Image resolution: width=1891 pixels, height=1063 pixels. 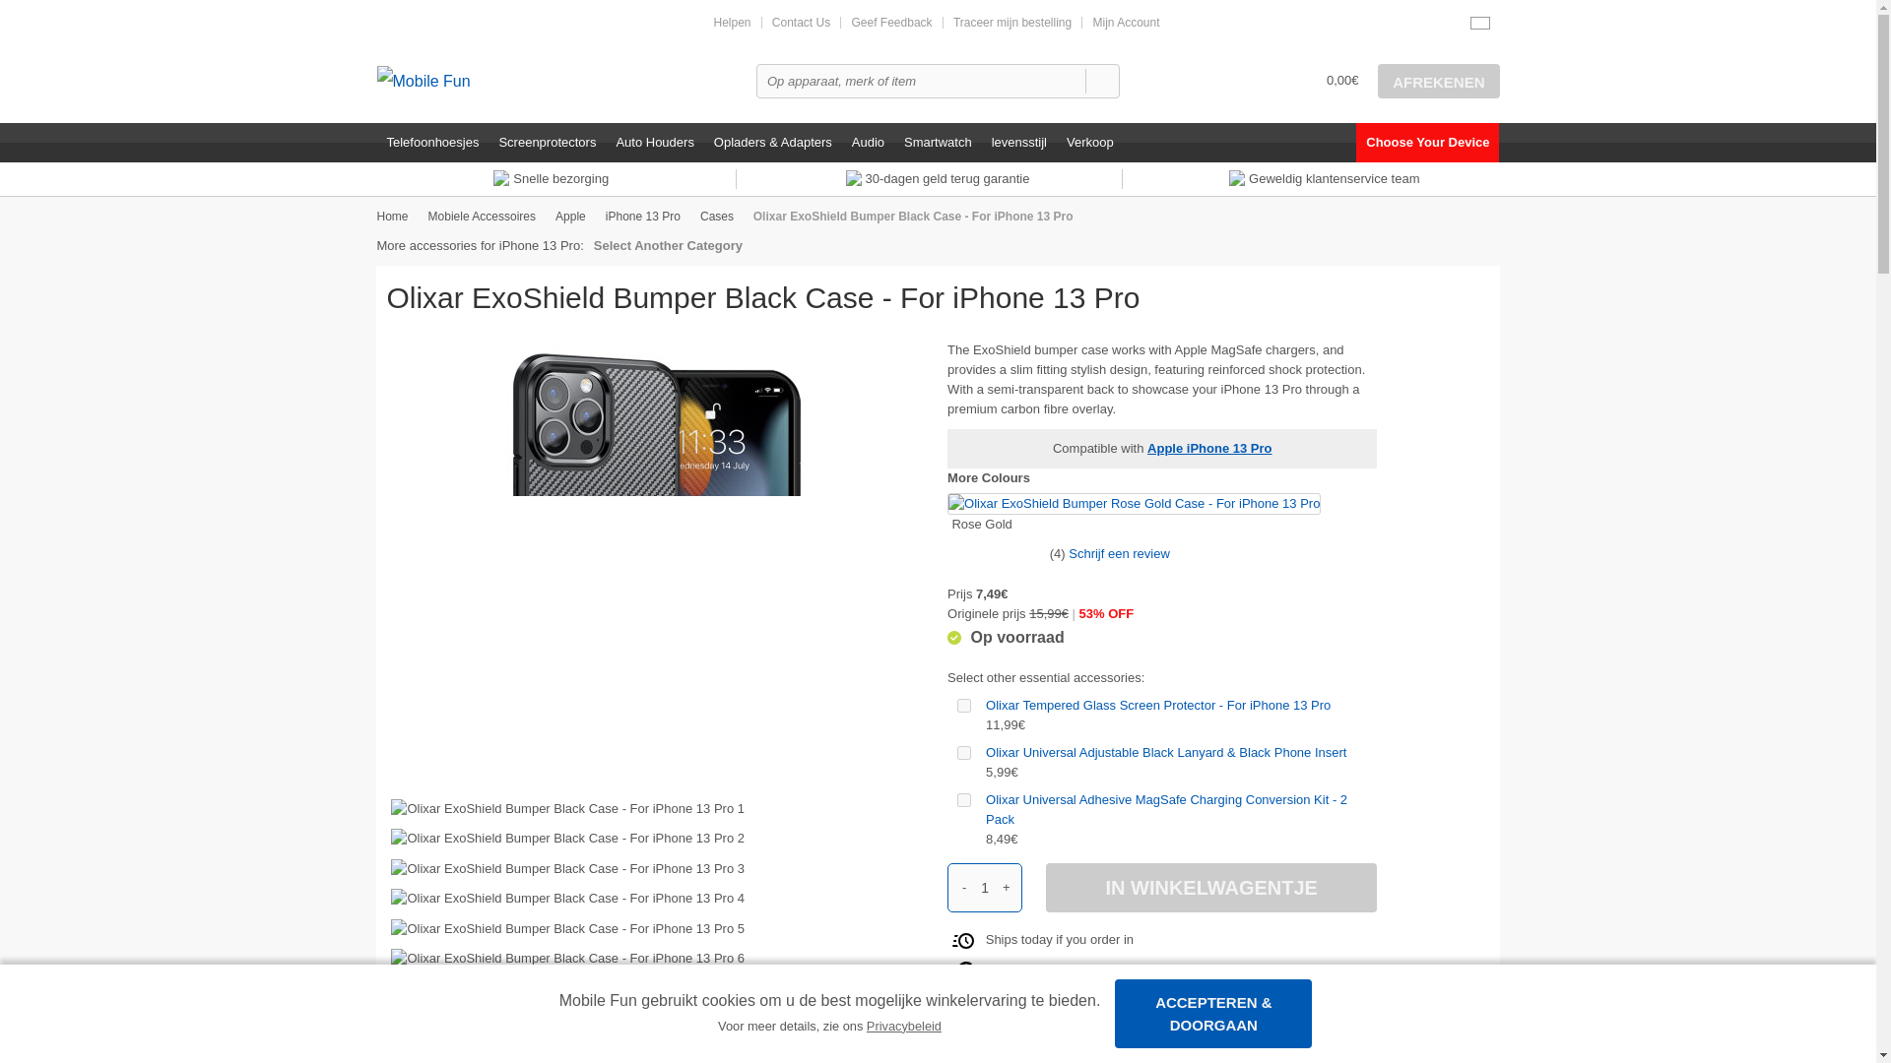 I want to click on Apple iPhone 13 Pro Accessoires, so click(x=642, y=216).